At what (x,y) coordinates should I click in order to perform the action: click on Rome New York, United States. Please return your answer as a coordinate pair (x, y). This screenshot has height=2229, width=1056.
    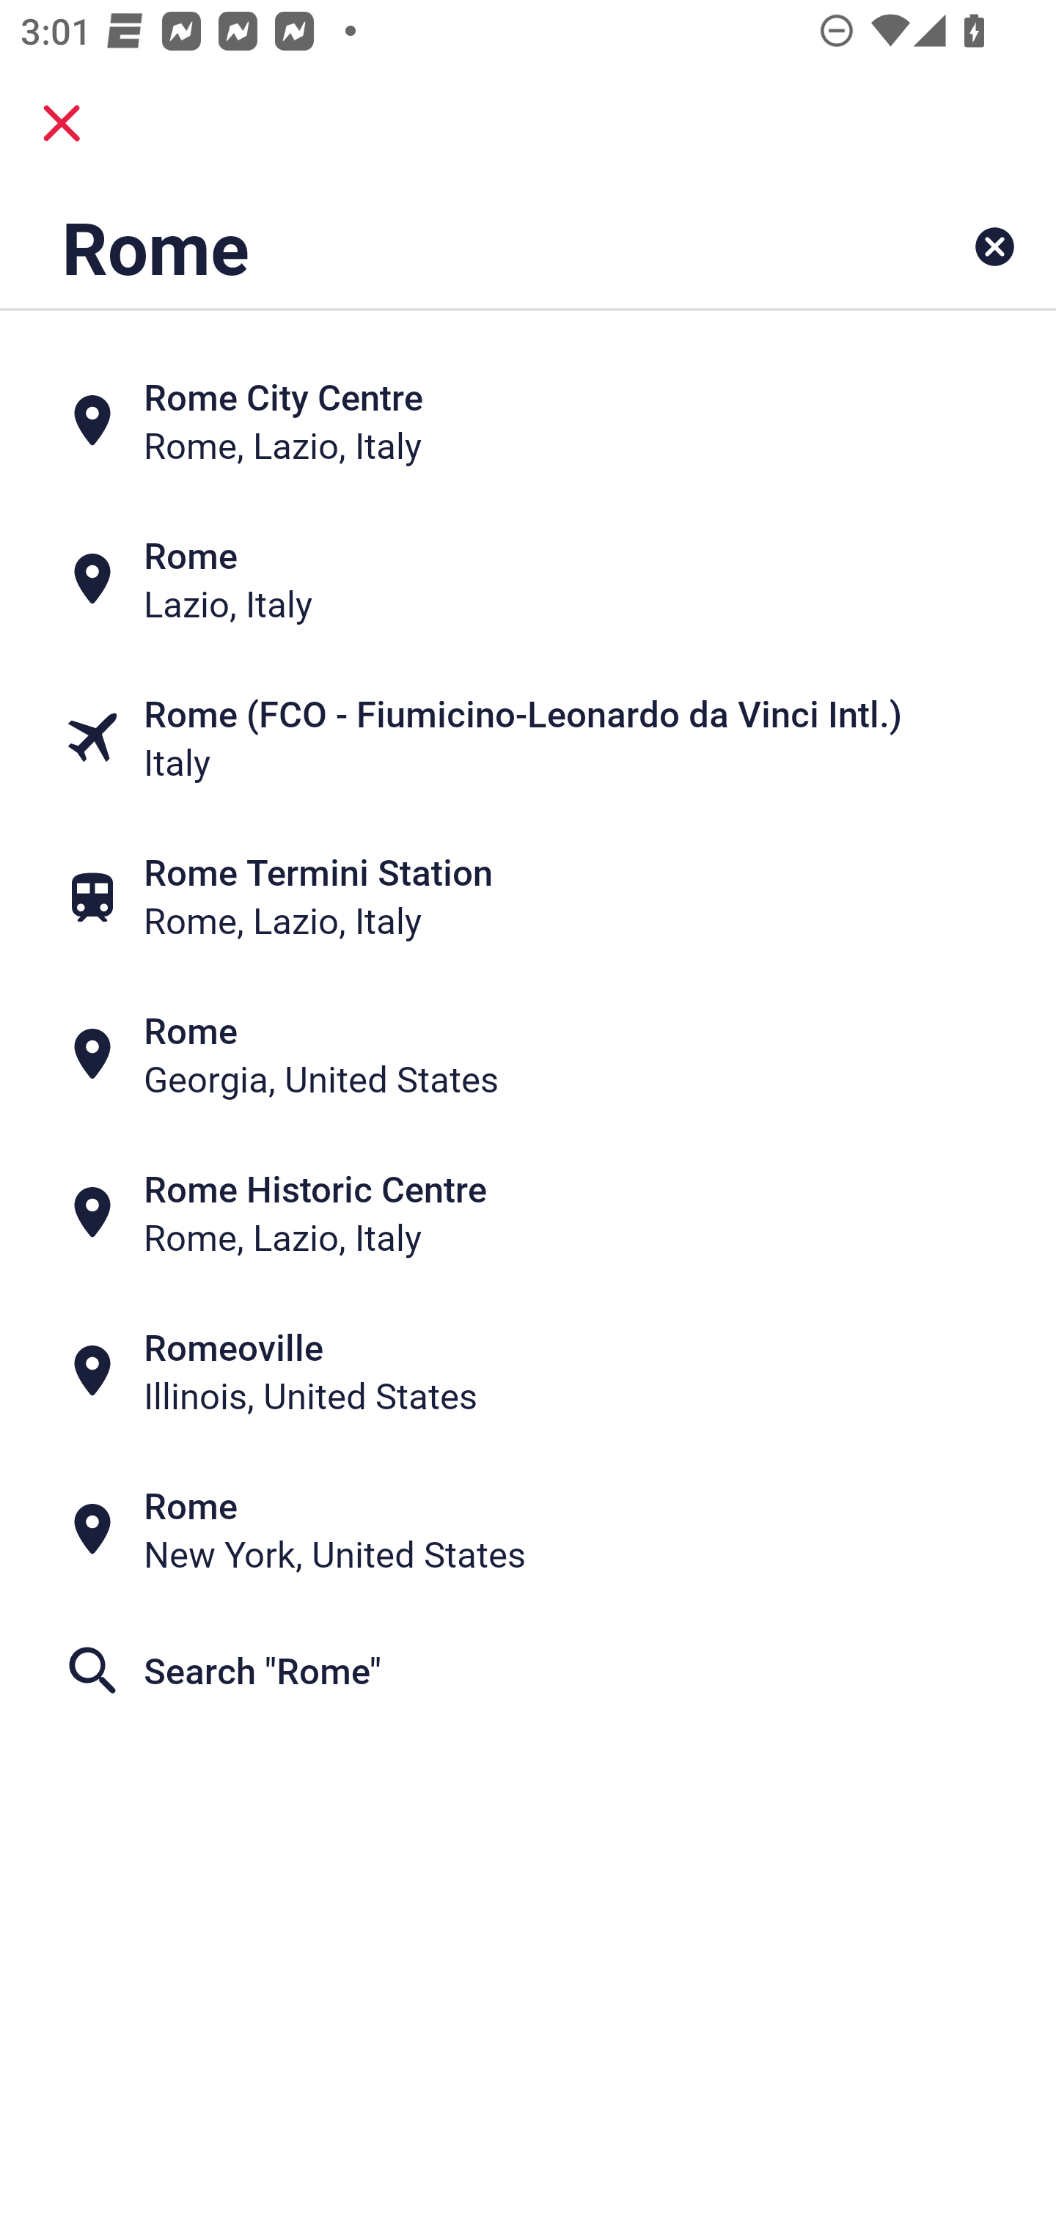
    Looking at the image, I should click on (528, 1530).